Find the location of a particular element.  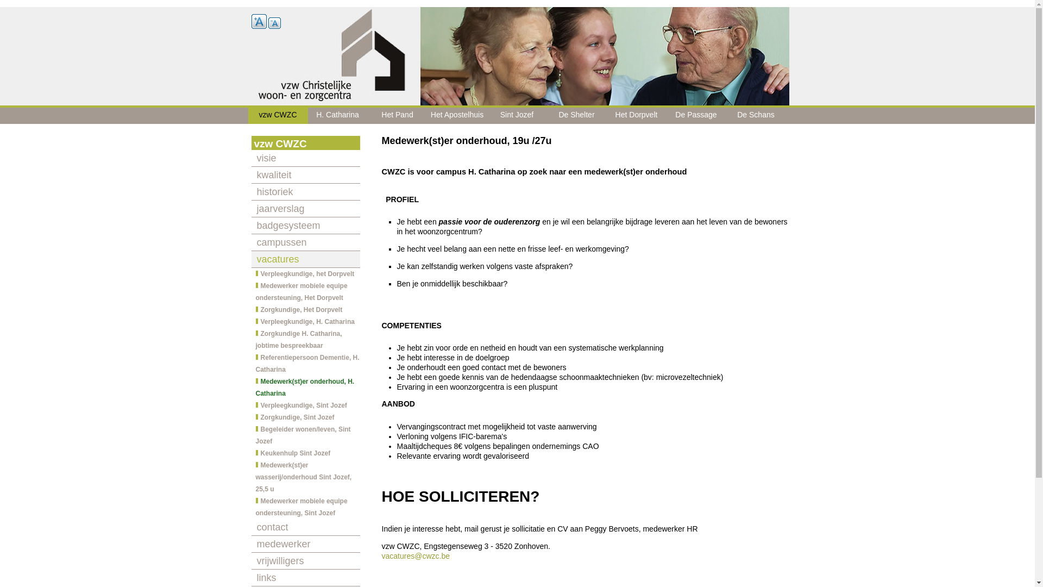

Verpleegkundige, H. Catharina is located at coordinates (305, 322).